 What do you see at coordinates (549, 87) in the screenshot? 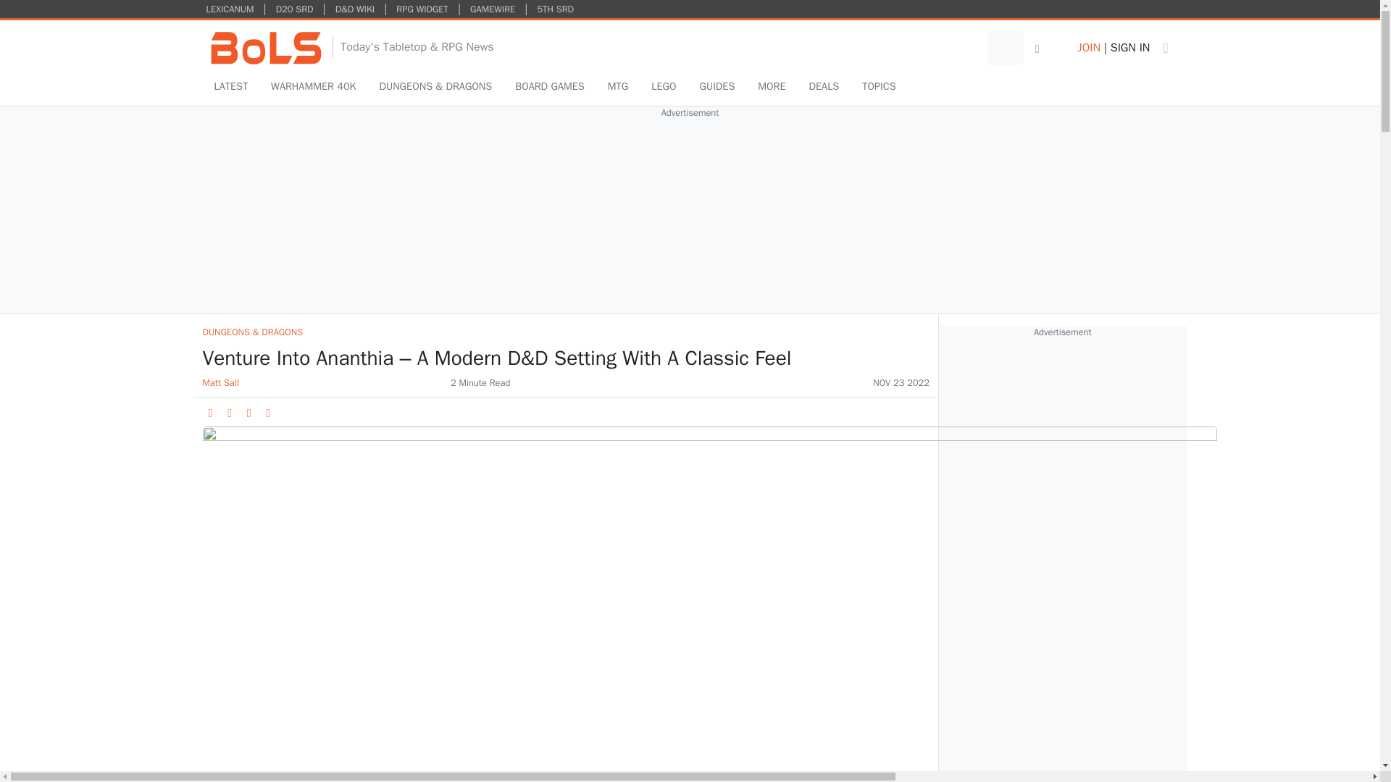
I see `BOARD GAMES` at bounding box center [549, 87].